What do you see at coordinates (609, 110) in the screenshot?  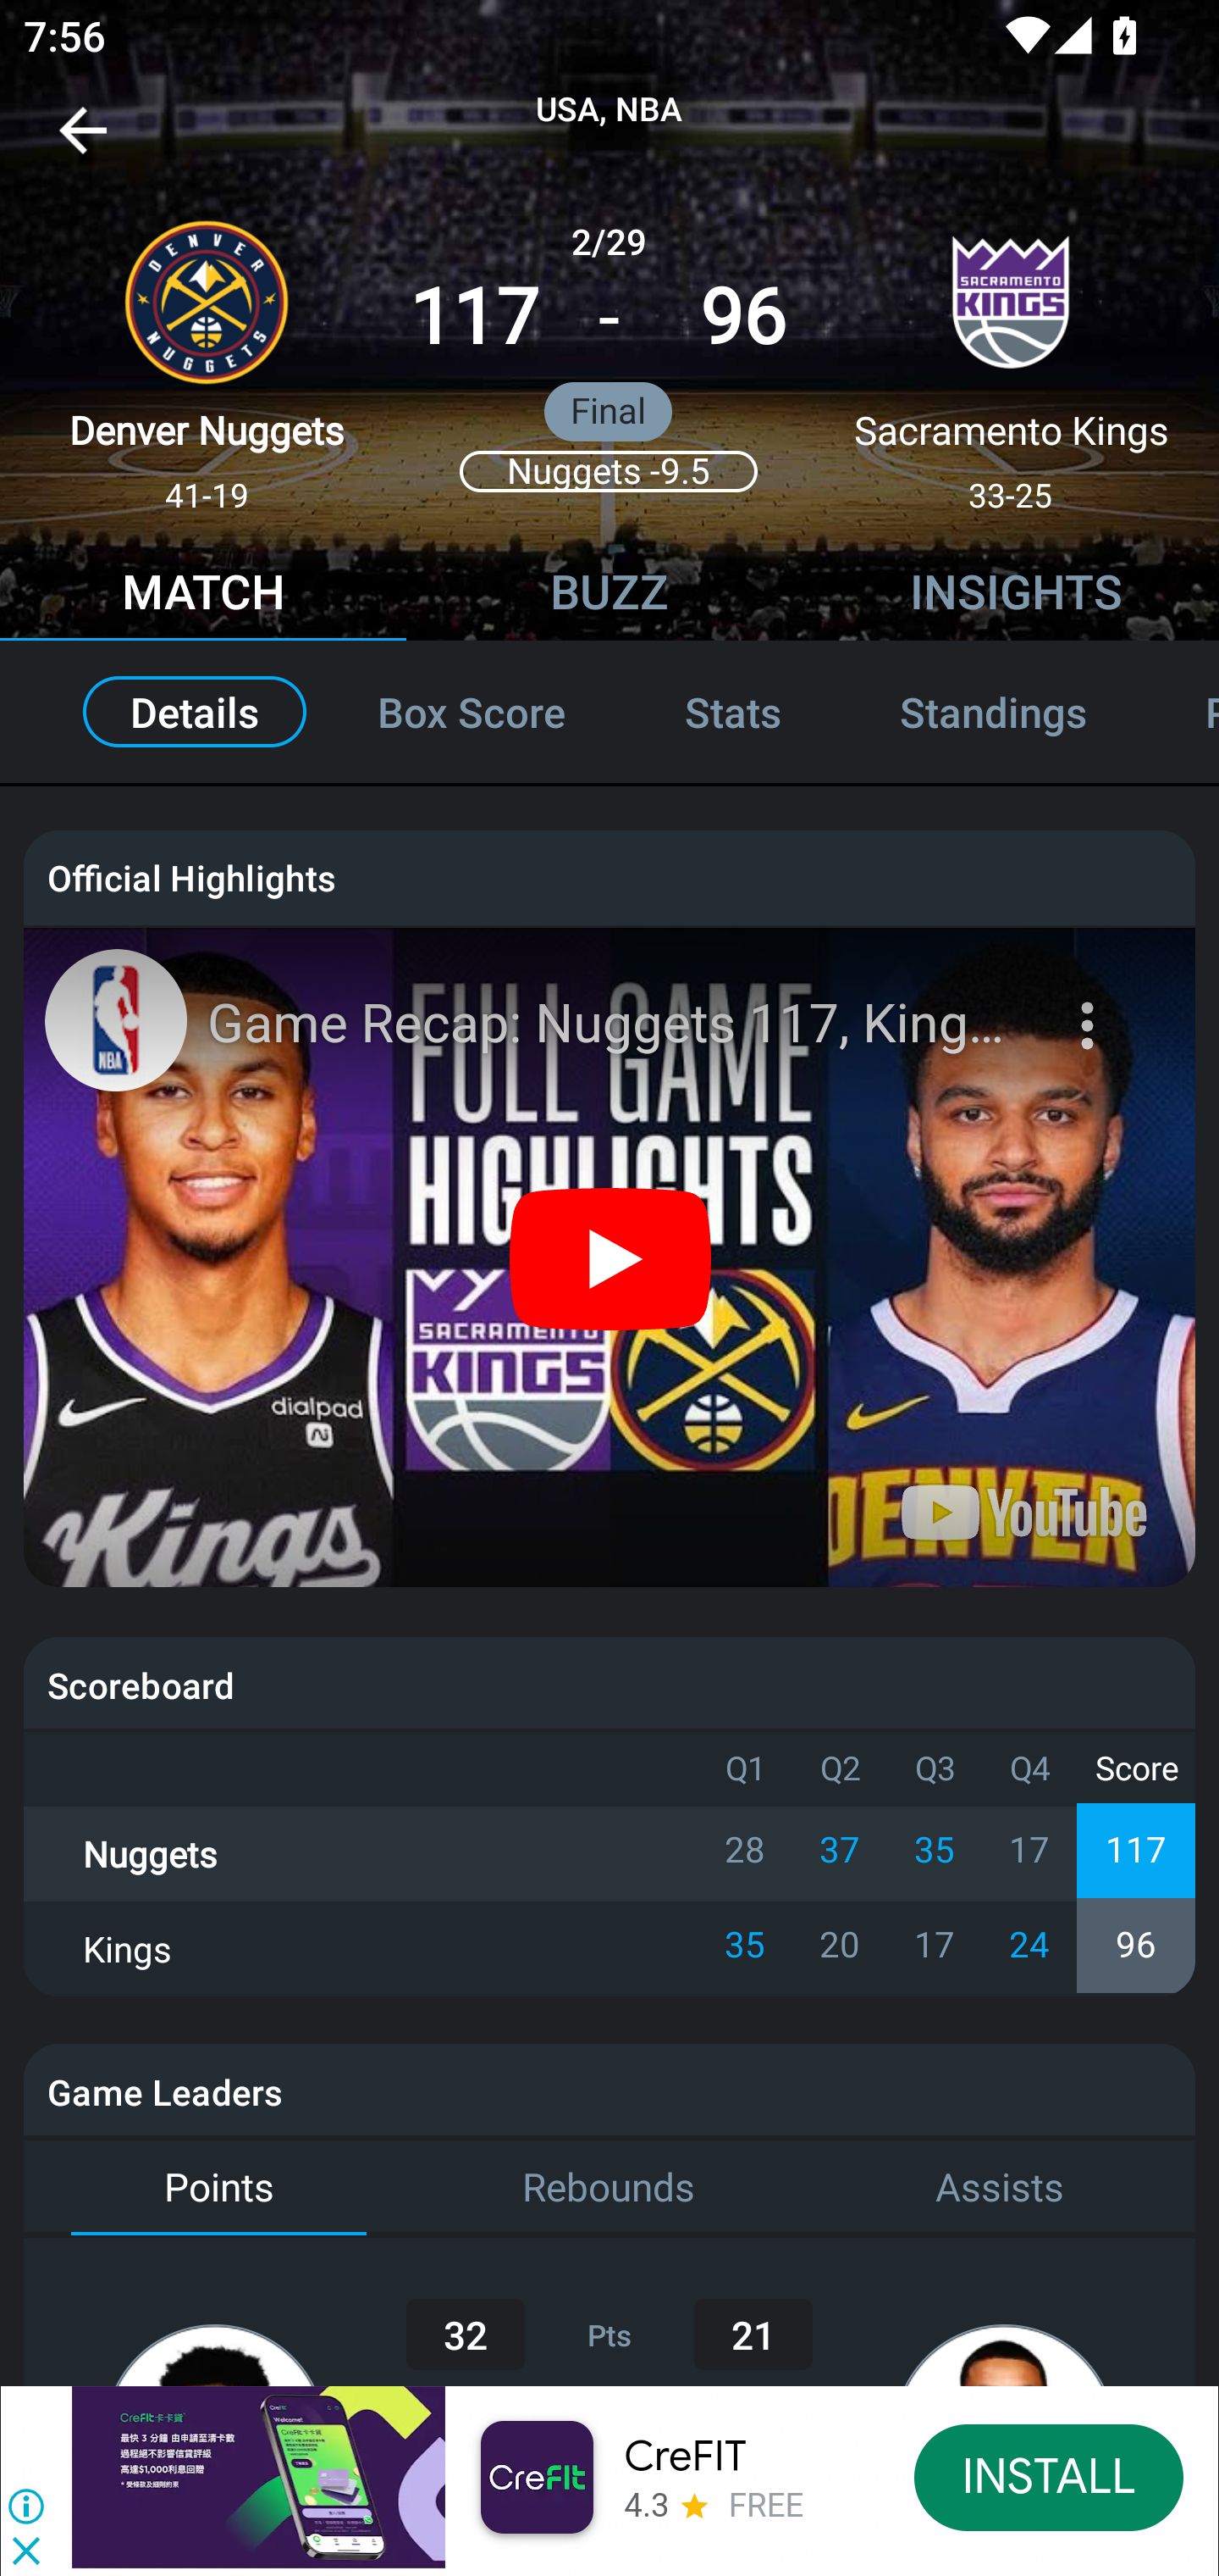 I see `USA, NBA` at bounding box center [609, 110].